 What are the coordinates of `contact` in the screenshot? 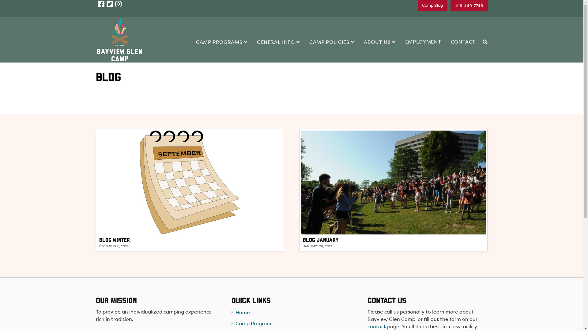 It's located at (377, 327).